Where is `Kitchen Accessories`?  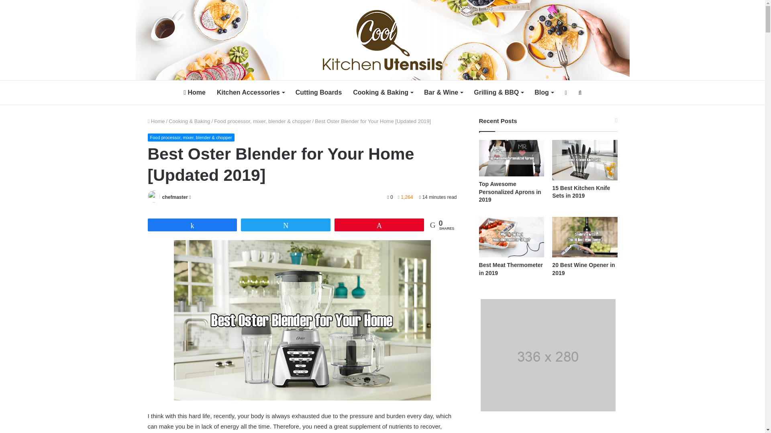 Kitchen Accessories is located at coordinates (251, 92).